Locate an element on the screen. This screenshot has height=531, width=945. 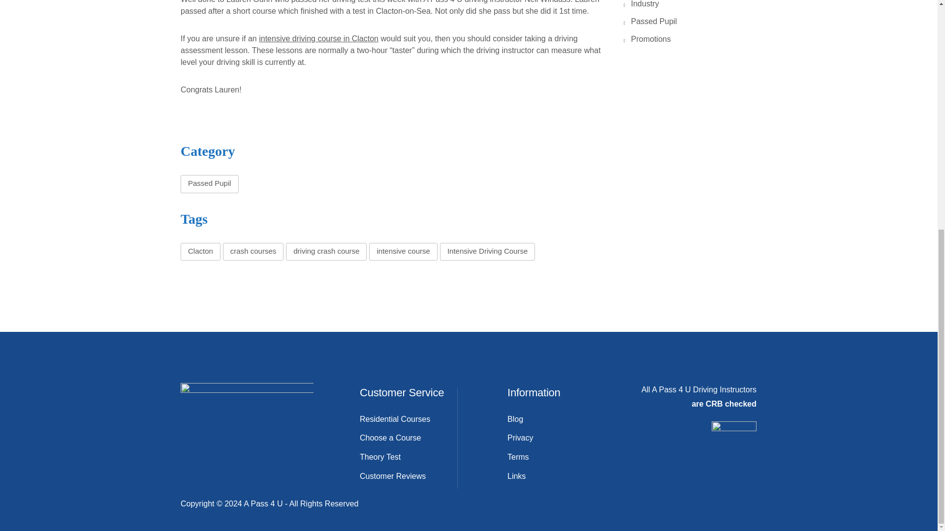
driving crash course is located at coordinates (326, 252).